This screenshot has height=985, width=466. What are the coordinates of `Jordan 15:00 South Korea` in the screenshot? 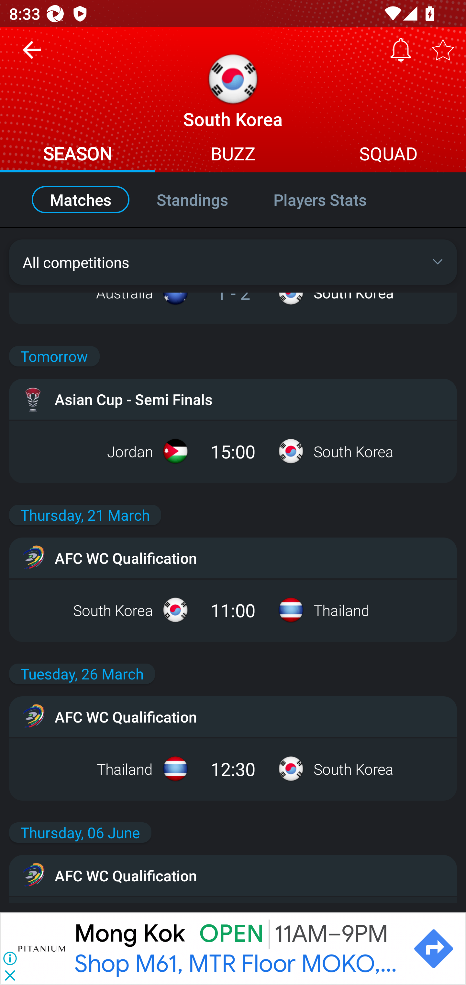 It's located at (233, 451).